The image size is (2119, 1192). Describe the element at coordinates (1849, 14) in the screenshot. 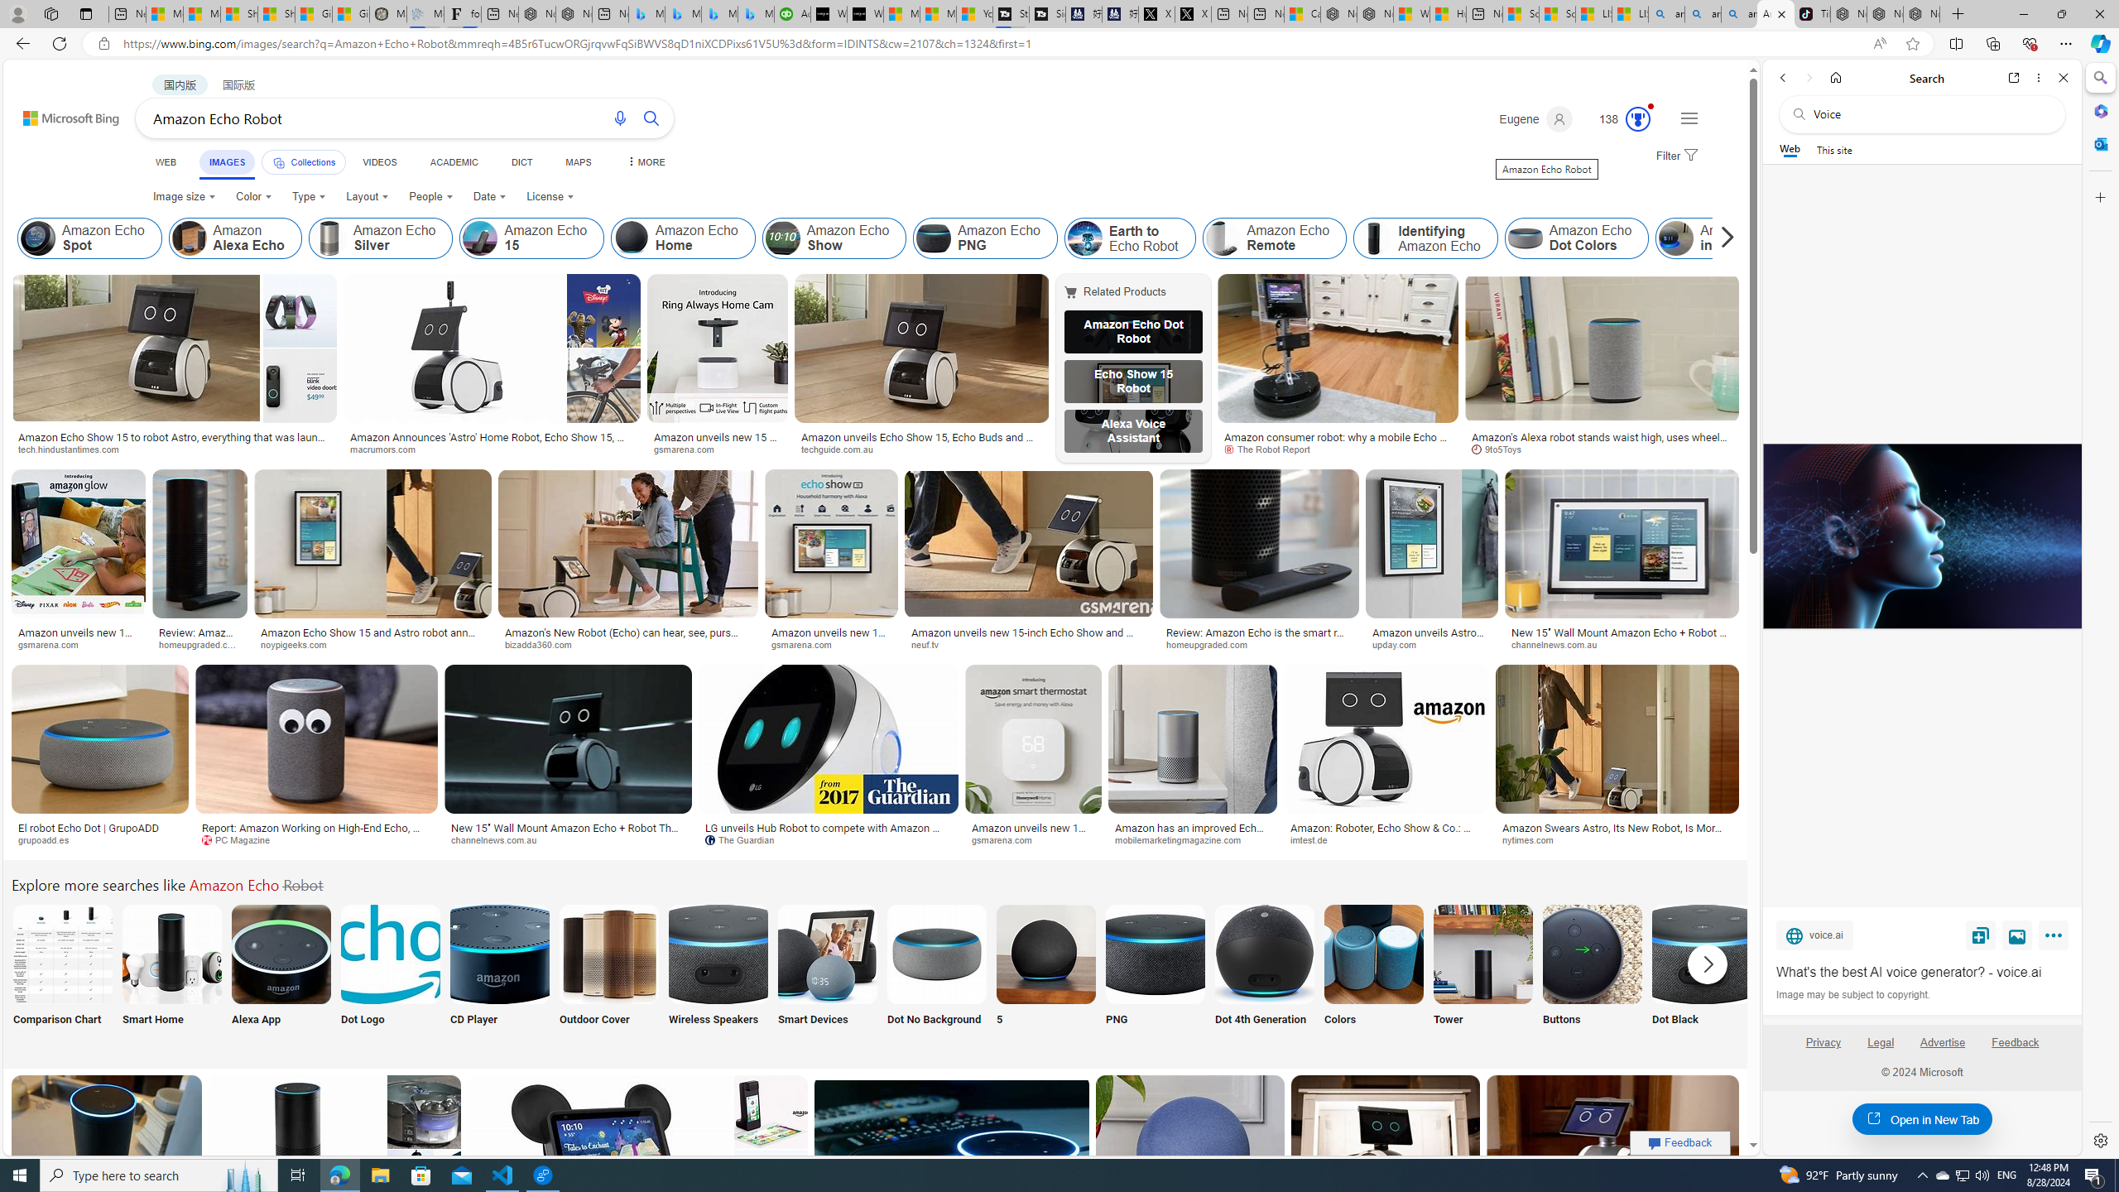

I see `Nordace - Best Sellers` at that location.